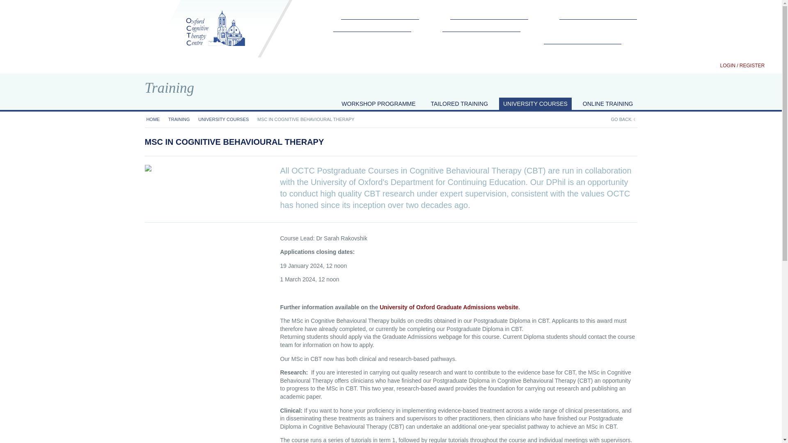 Image resolution: width=788 pixels, height=443 pixels. What do you see at coordinates (449, 307) in the screenshot?
I see `University of Oxford Graduate Admissions website` at bounding box center [449, 307].